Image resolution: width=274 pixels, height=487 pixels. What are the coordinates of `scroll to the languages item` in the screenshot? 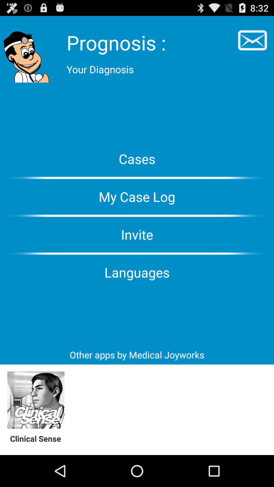 It's located at (137, 272).